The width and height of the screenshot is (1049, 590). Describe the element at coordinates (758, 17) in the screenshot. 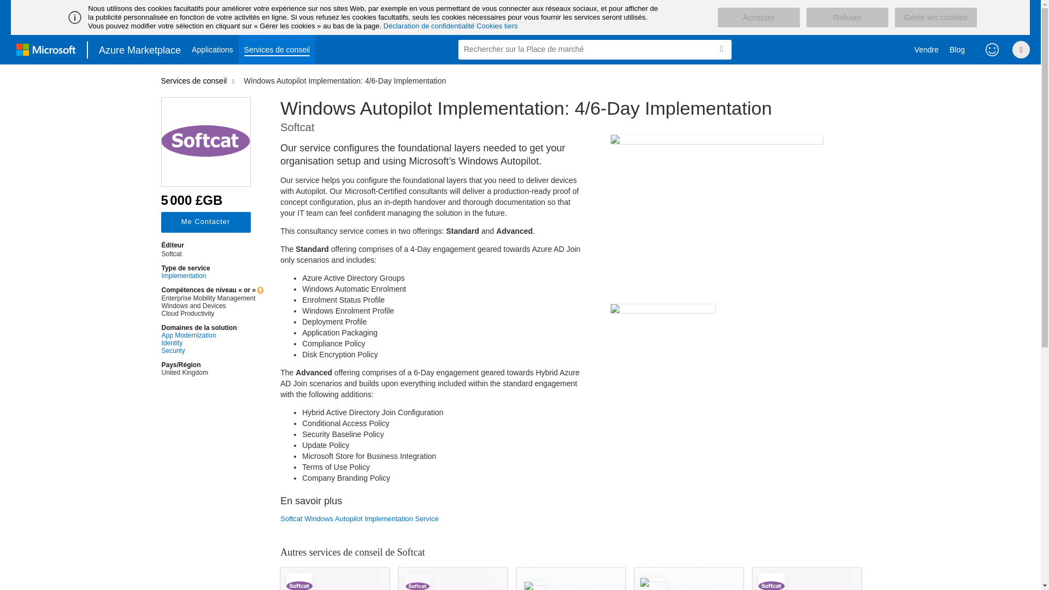

I see `Accepter` at that location.